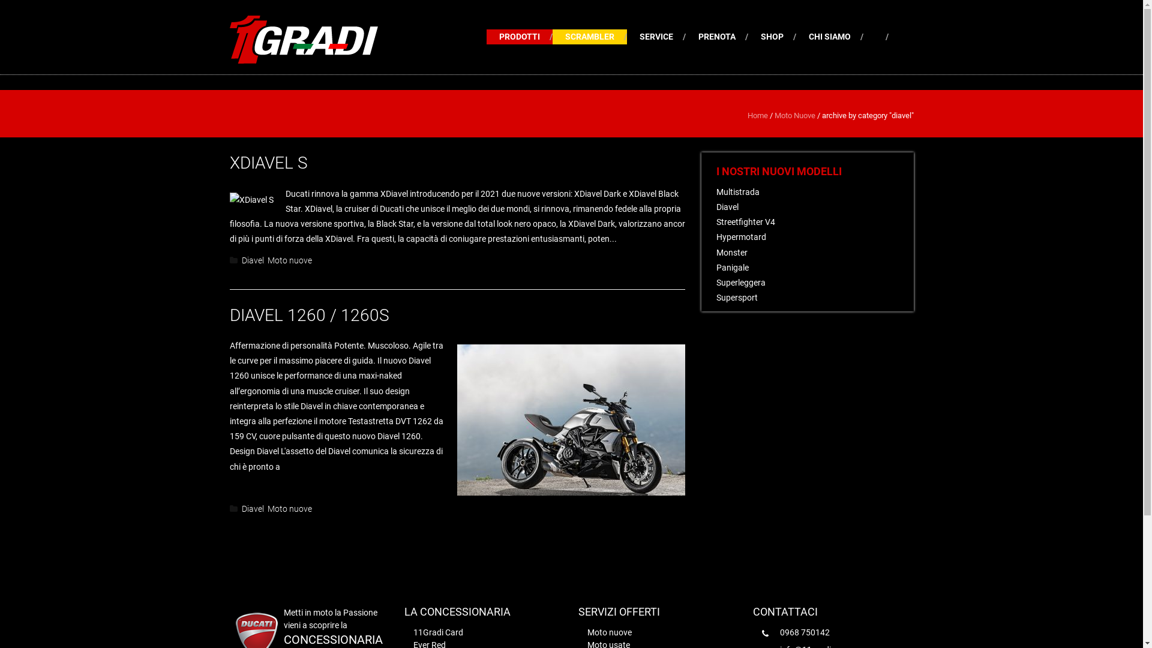  I want to click on CHI SIAMO, so click(836, 37).